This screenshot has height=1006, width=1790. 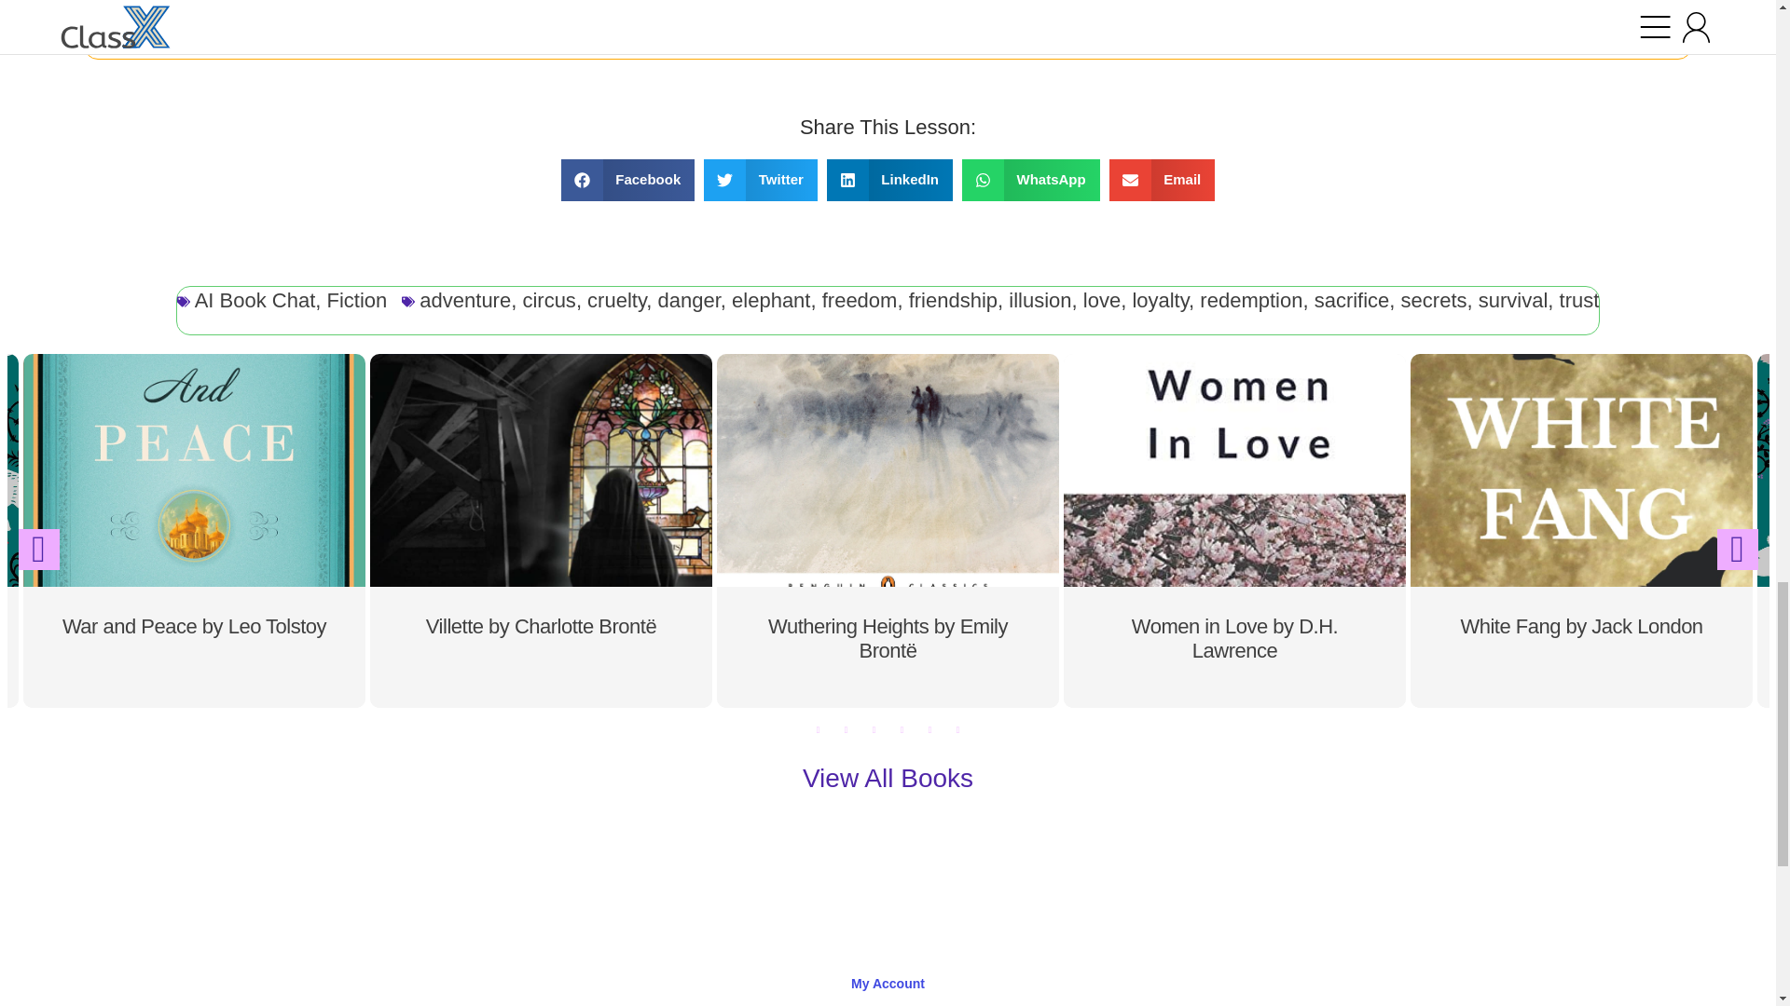 What do you see at coordinates (1101, 300) in the screenshot?
I see `love` at bounding box center [1101, 300].